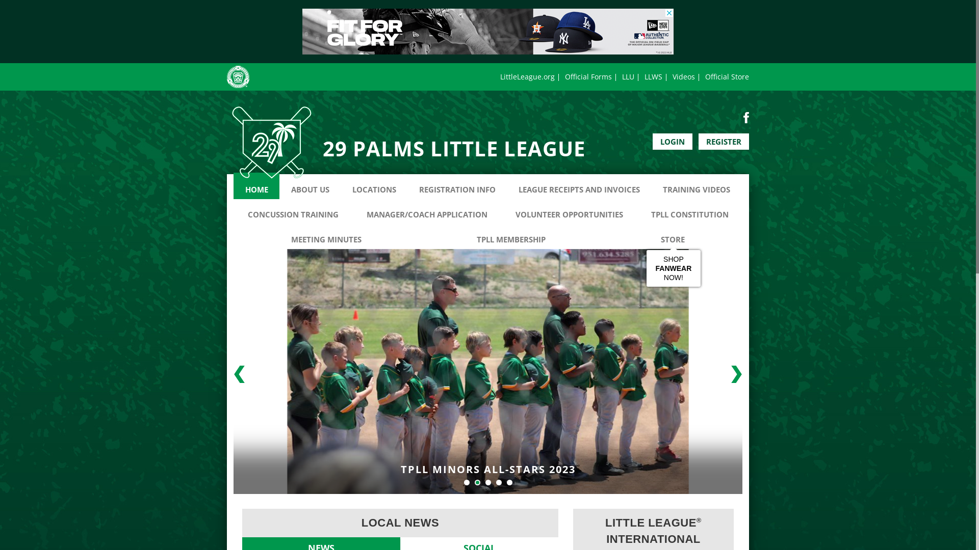 Image resolution: width=979 pixels, height=550 pixels. I want to click on TRAINING VIDEOS, so click(697, 186).